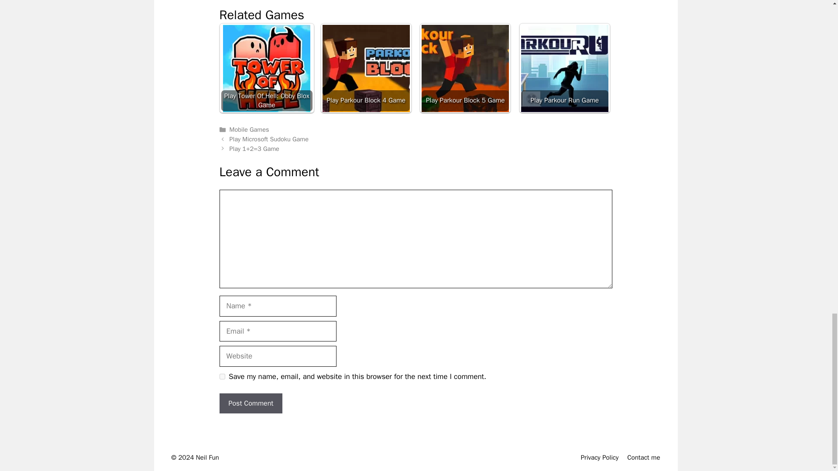  What do you see at coordinates (249, 129) in the screenshot?
I see `Mobile Games` at bounding box center [249, 129].